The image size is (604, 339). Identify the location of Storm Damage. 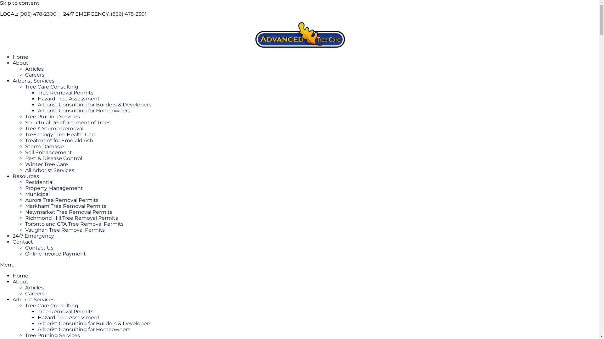
(45, 146).